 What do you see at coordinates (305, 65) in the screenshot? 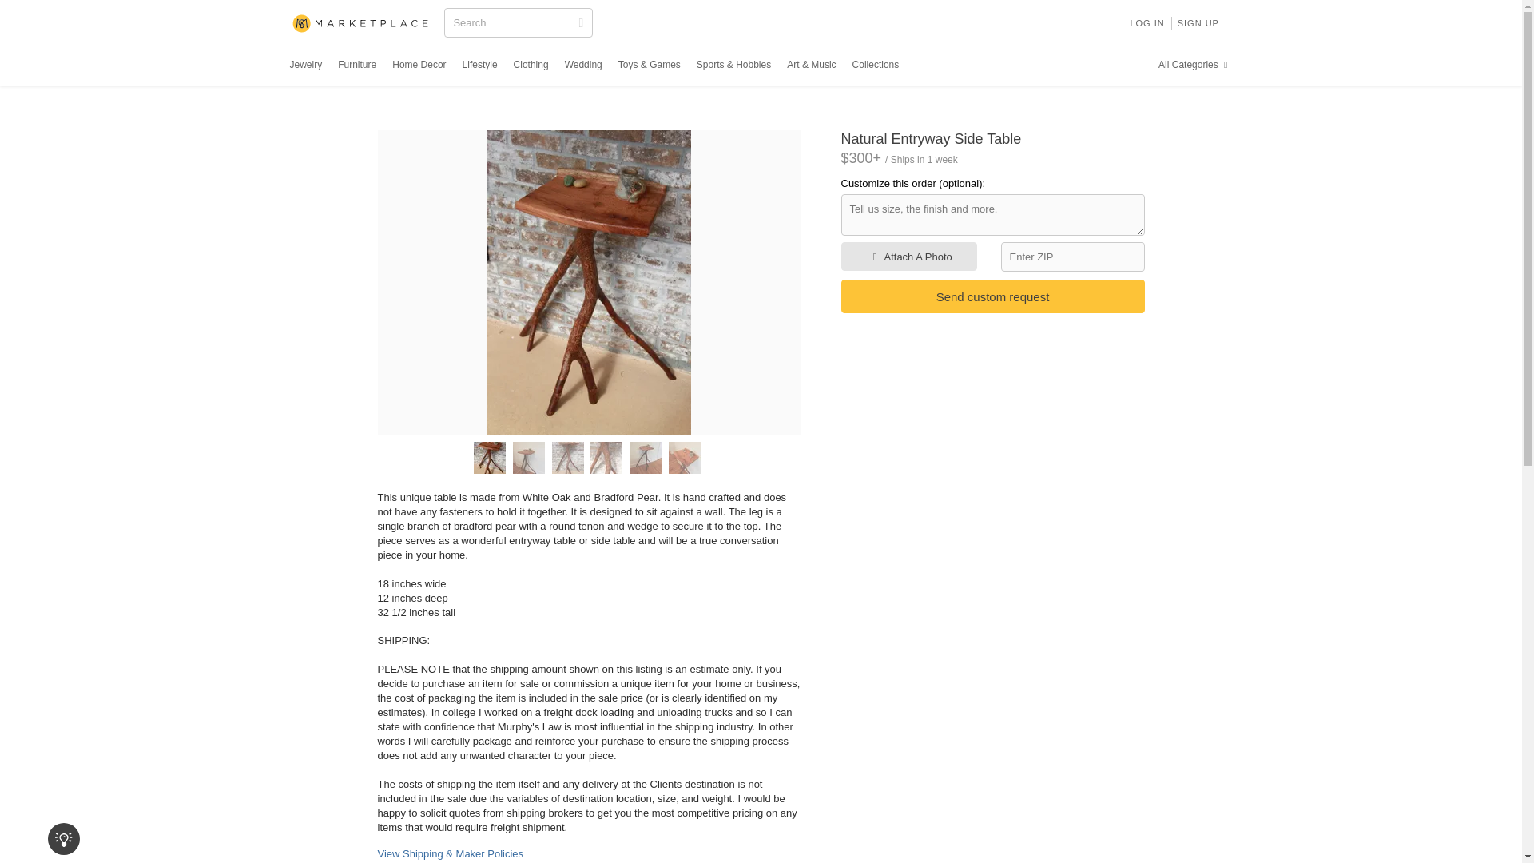
I see `Custom Jewelry` at bounding box center [305, 65].